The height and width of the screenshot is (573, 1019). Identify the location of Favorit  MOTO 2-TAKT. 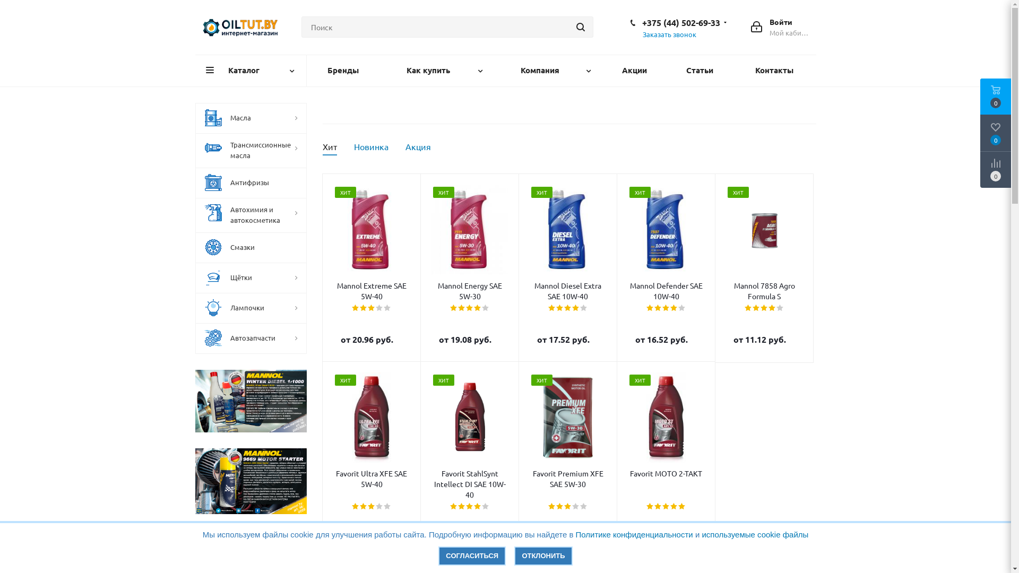
(667, 418).